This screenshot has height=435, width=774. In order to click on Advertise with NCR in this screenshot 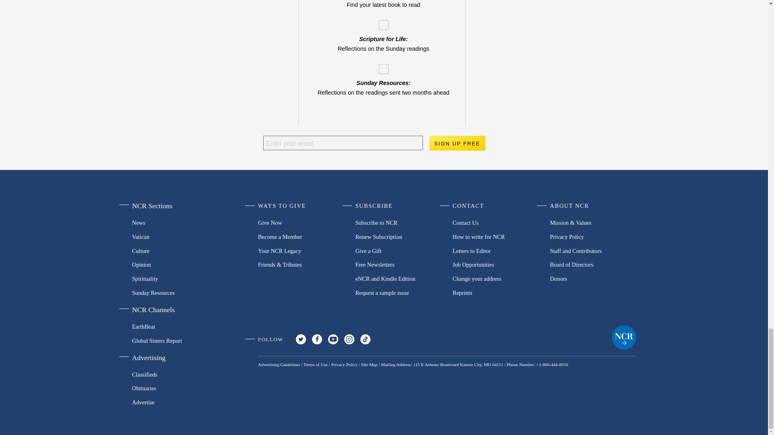, I will do `click(173, 402)`.